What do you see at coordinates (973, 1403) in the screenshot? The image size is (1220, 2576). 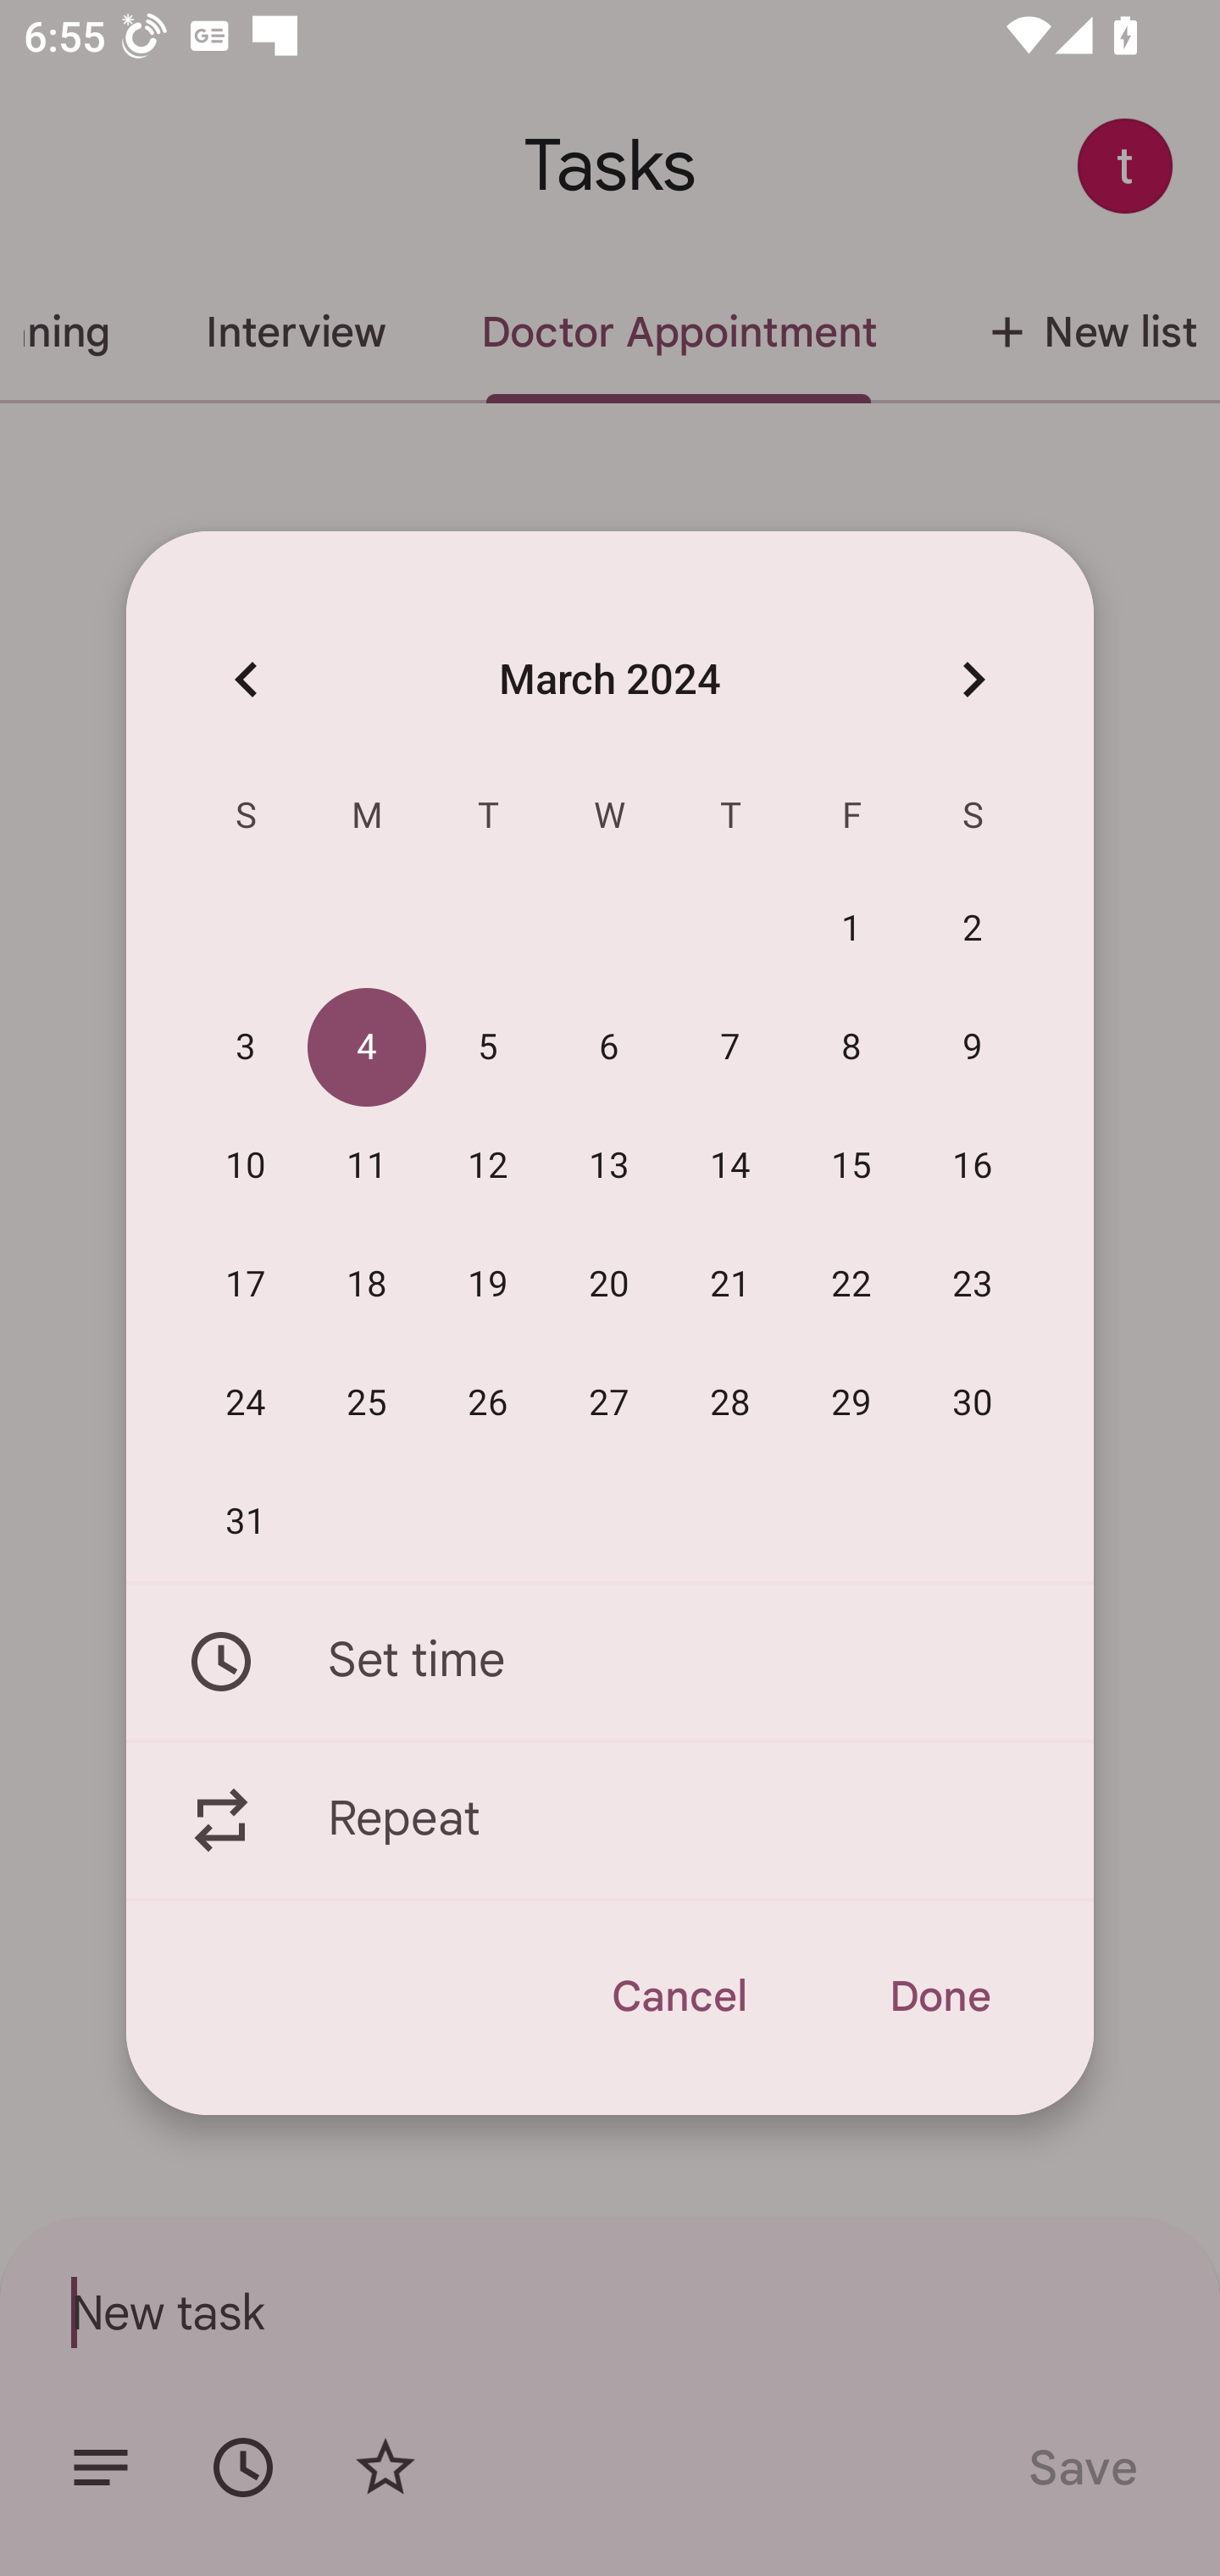 I see `30 30 March 2024` at bounding box center [973, 1403].